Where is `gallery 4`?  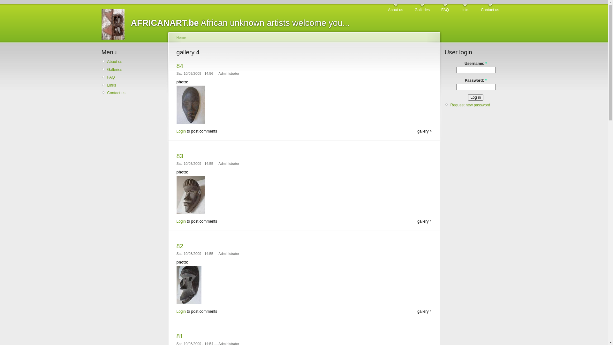
gallery 4 is located at coordinates (425, 131).